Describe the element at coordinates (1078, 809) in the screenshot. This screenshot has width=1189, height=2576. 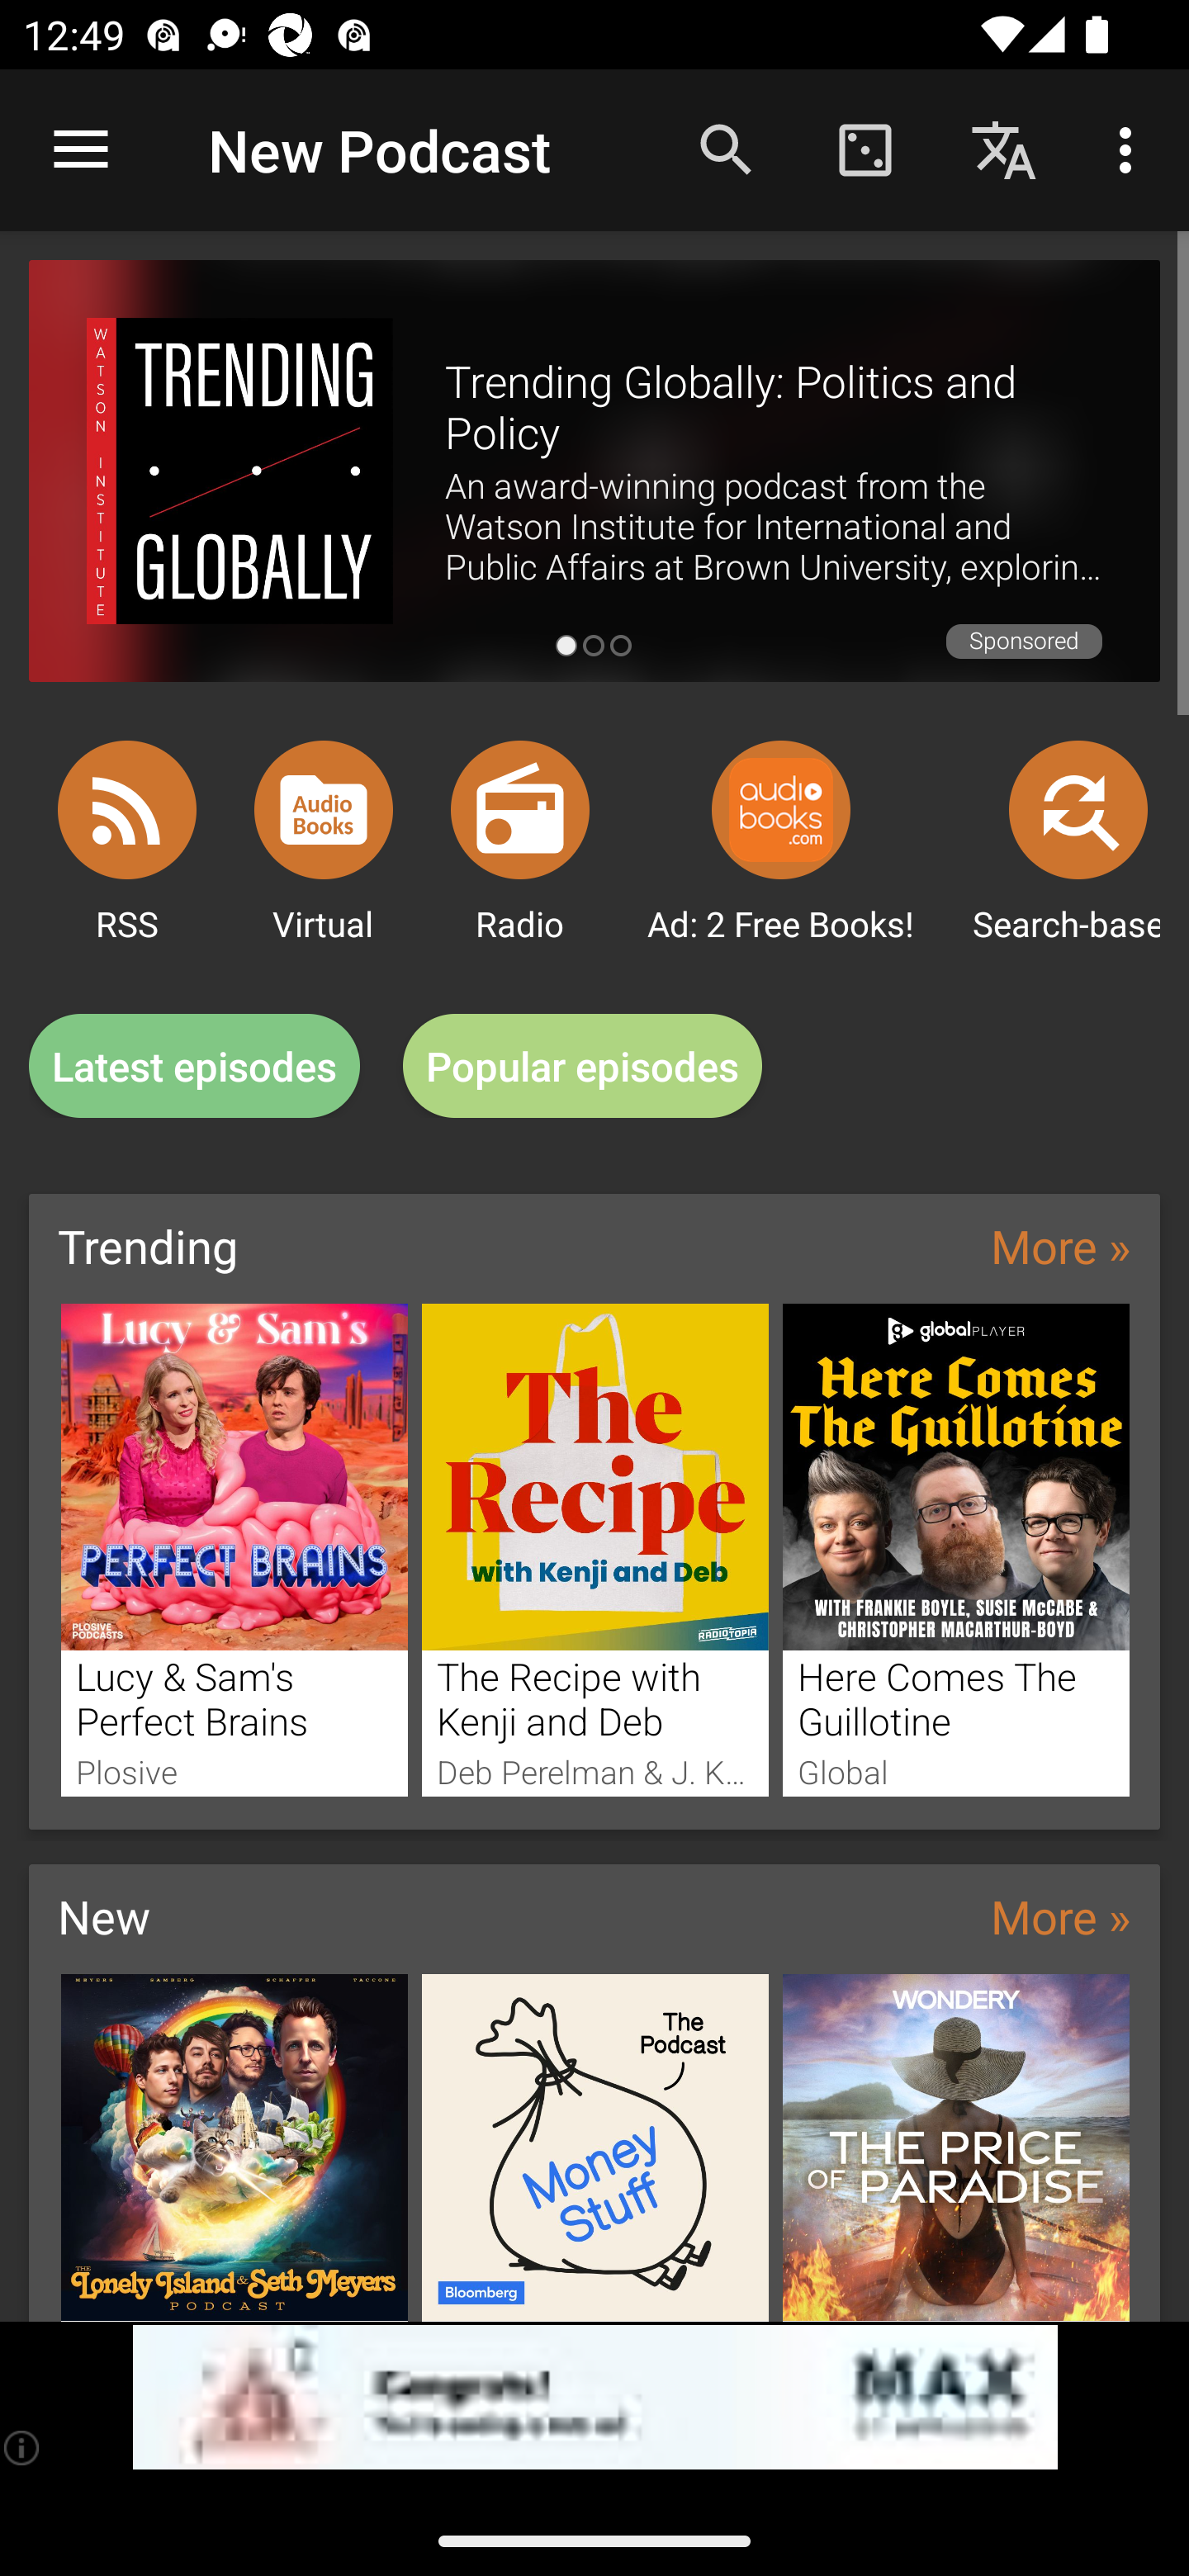
I see `Search-based` at that location.